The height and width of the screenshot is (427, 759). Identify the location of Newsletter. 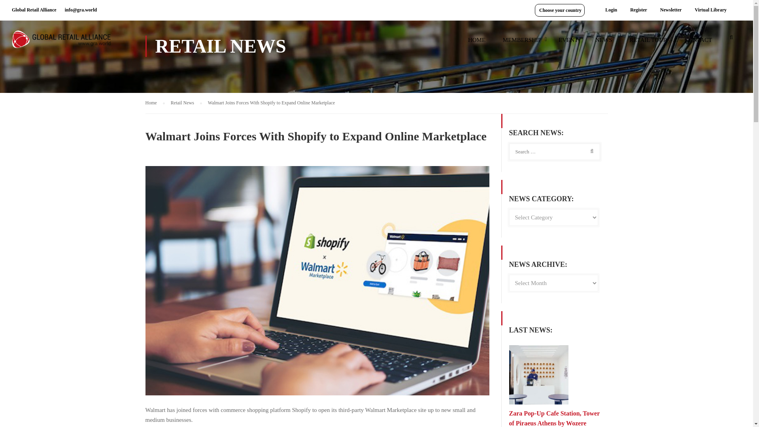
(671, 10).